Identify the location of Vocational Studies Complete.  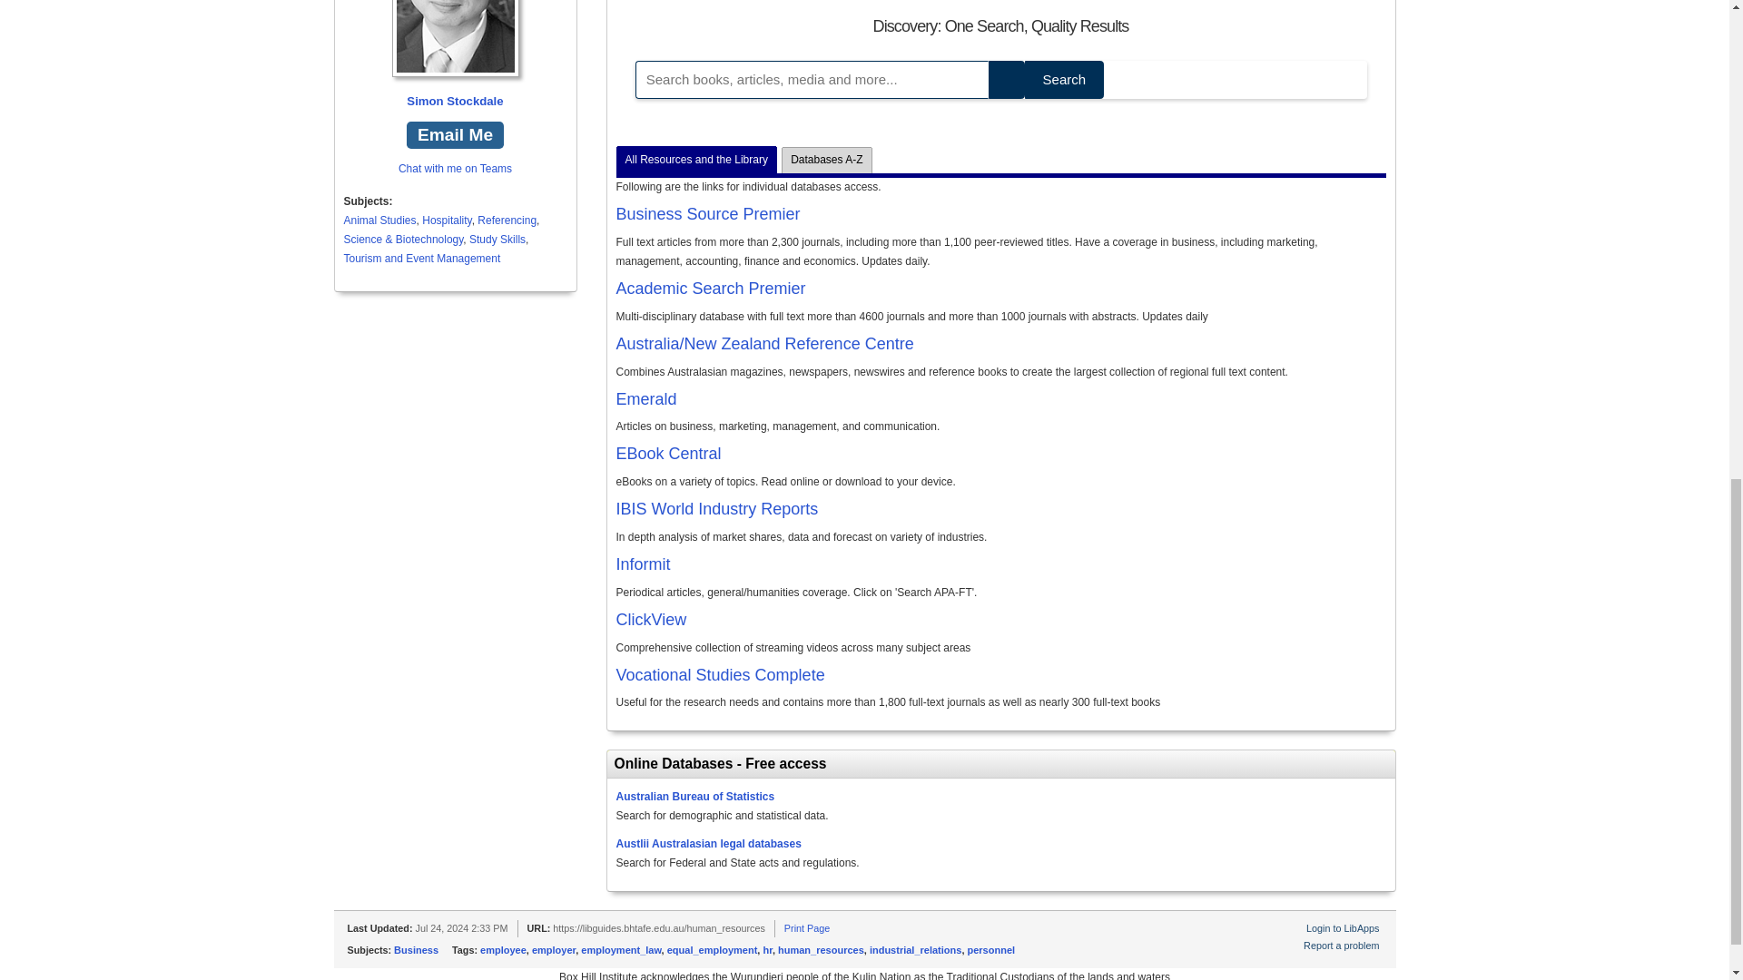
(719, 675).